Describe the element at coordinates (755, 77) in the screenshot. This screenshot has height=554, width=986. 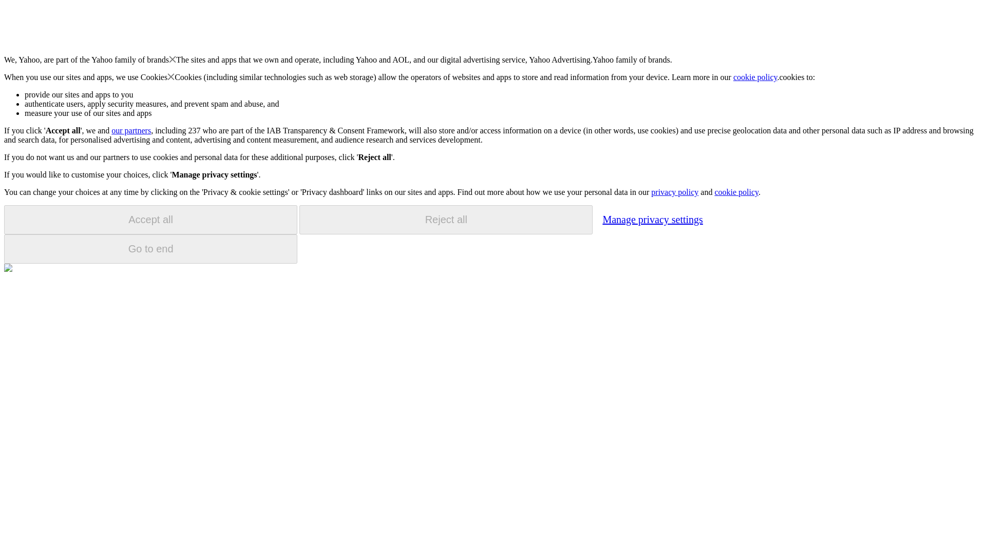
I see `cookie policy` at that location.